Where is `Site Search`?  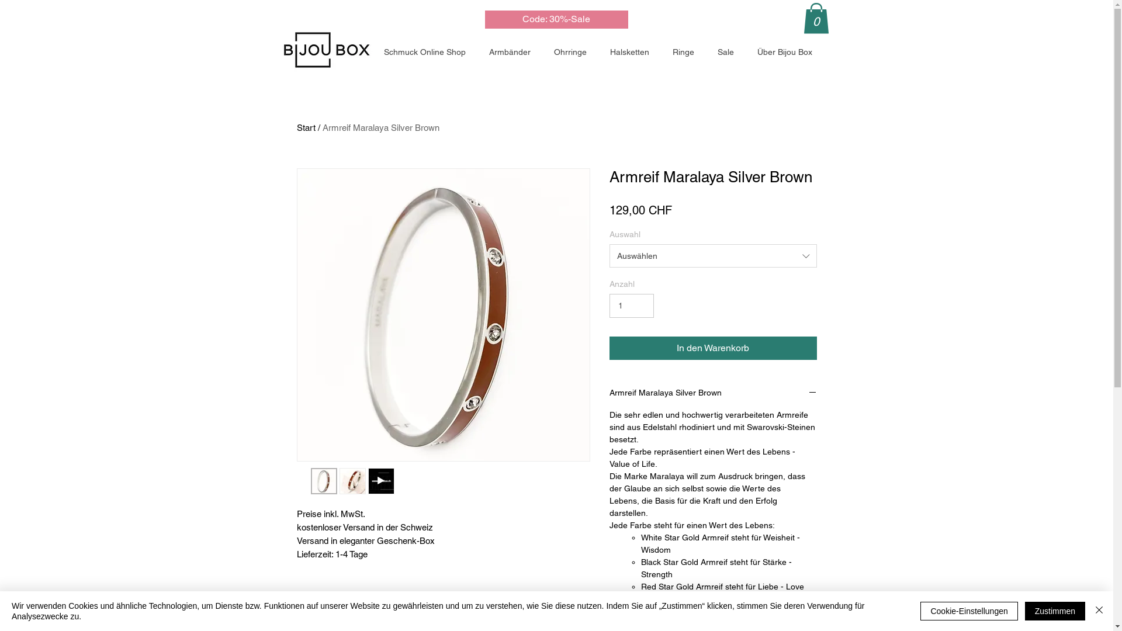 Site Search is located at coordinates (742, 21).